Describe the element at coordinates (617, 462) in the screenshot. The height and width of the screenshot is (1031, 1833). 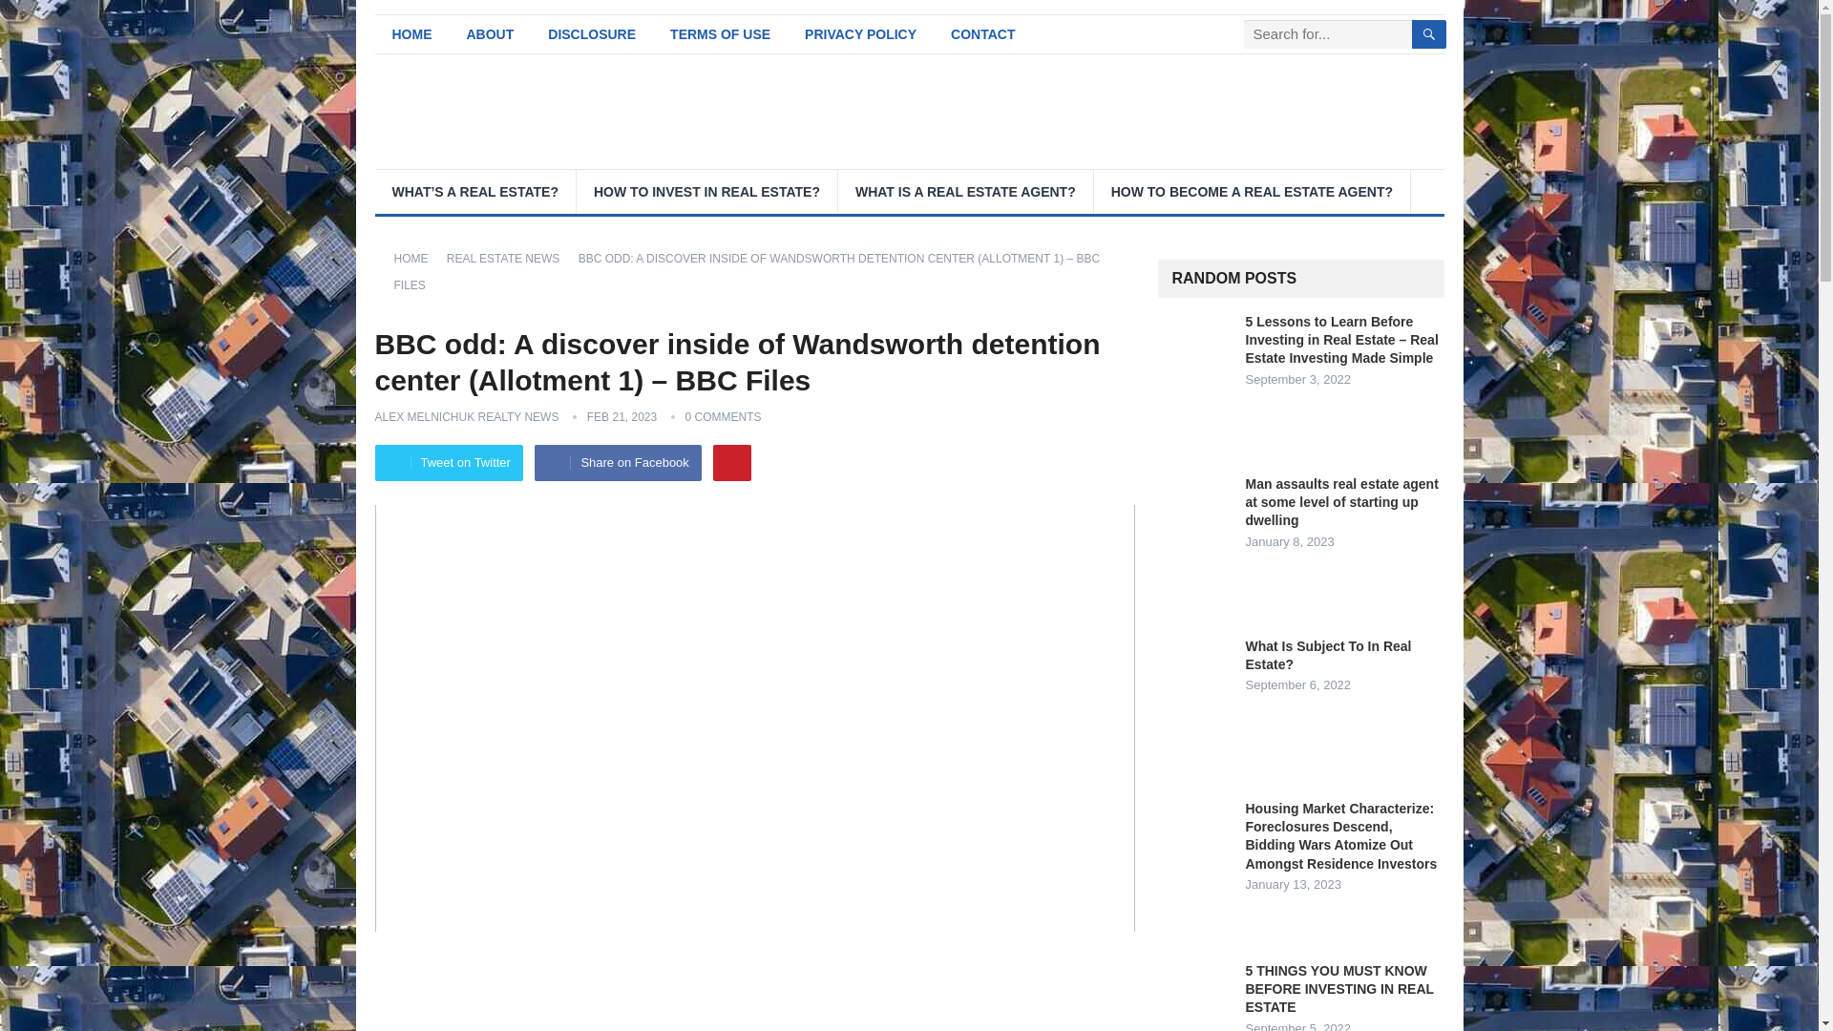
I see `Share on Facebook` at that location.